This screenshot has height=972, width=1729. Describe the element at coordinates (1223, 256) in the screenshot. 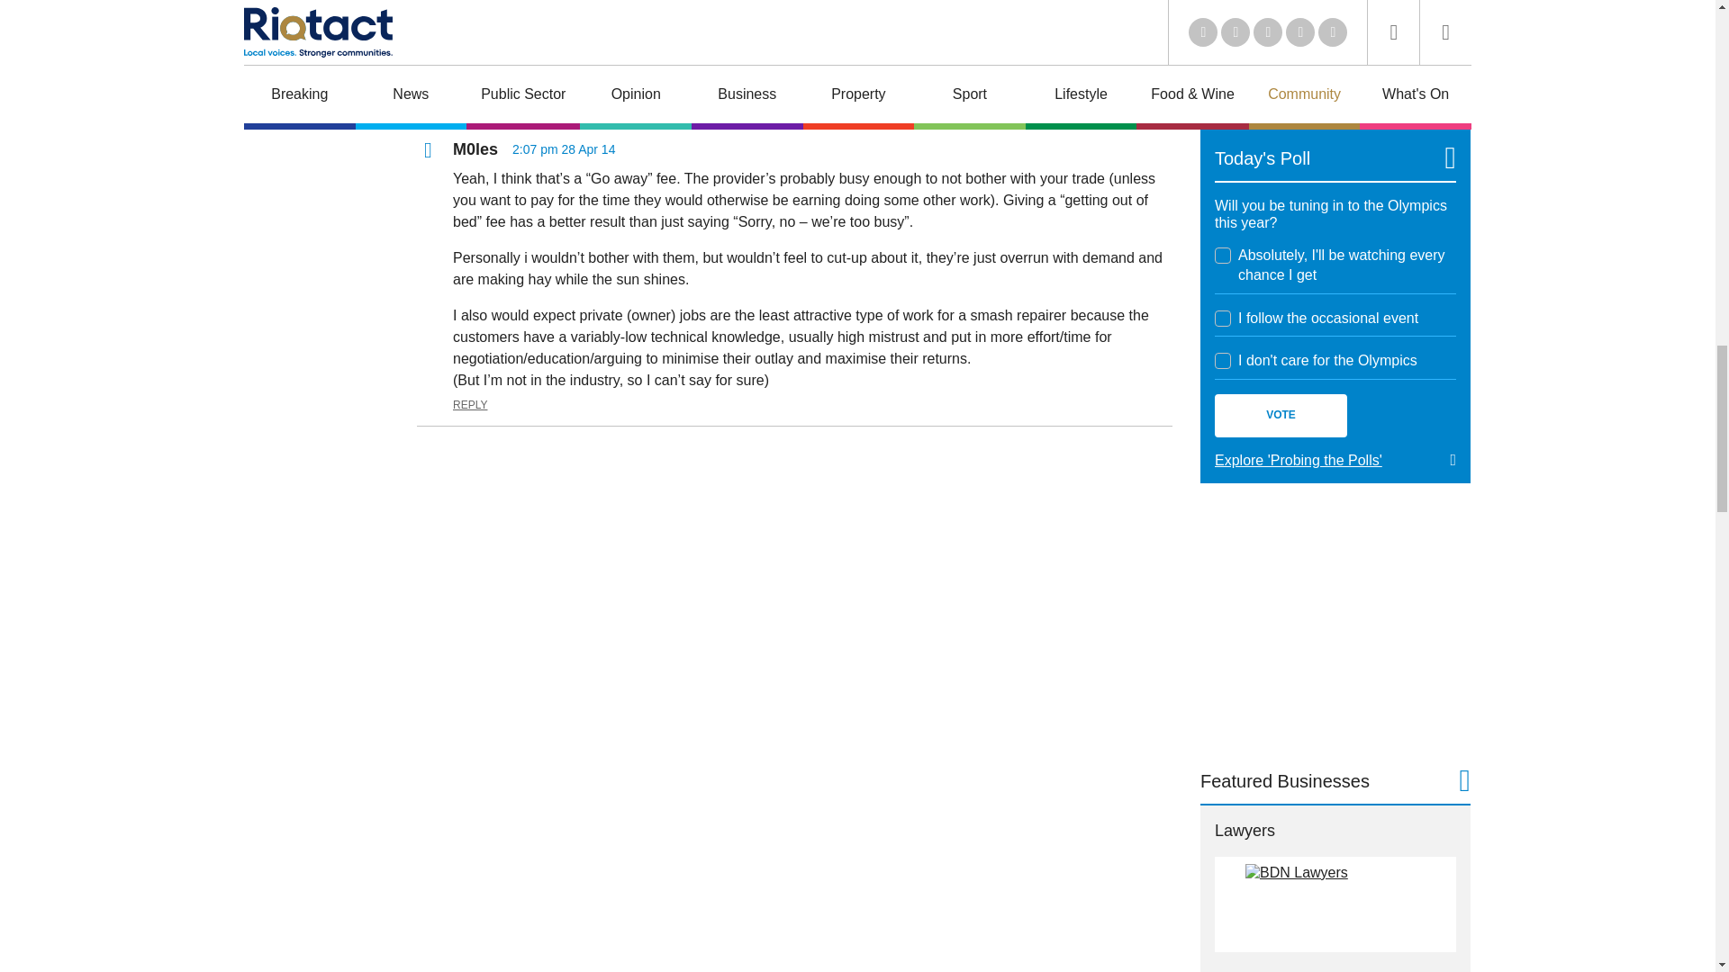

I see `2043` at that location.